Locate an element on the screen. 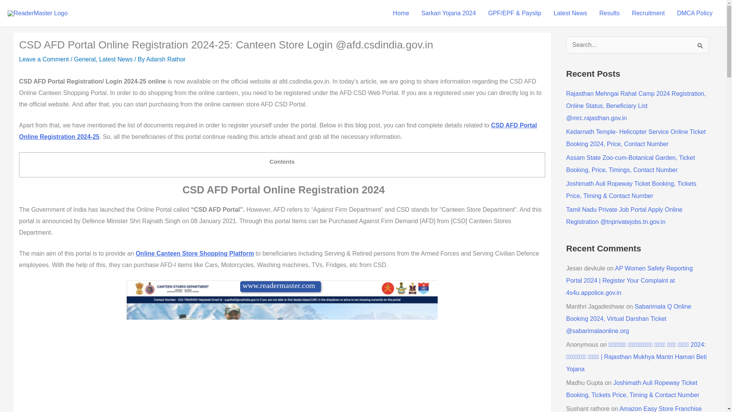 Image resolution: width=732 pixels, height=412 pixels. CSD AFD Portal Online Registration 2024-25 is located at coordinates (278, 131).